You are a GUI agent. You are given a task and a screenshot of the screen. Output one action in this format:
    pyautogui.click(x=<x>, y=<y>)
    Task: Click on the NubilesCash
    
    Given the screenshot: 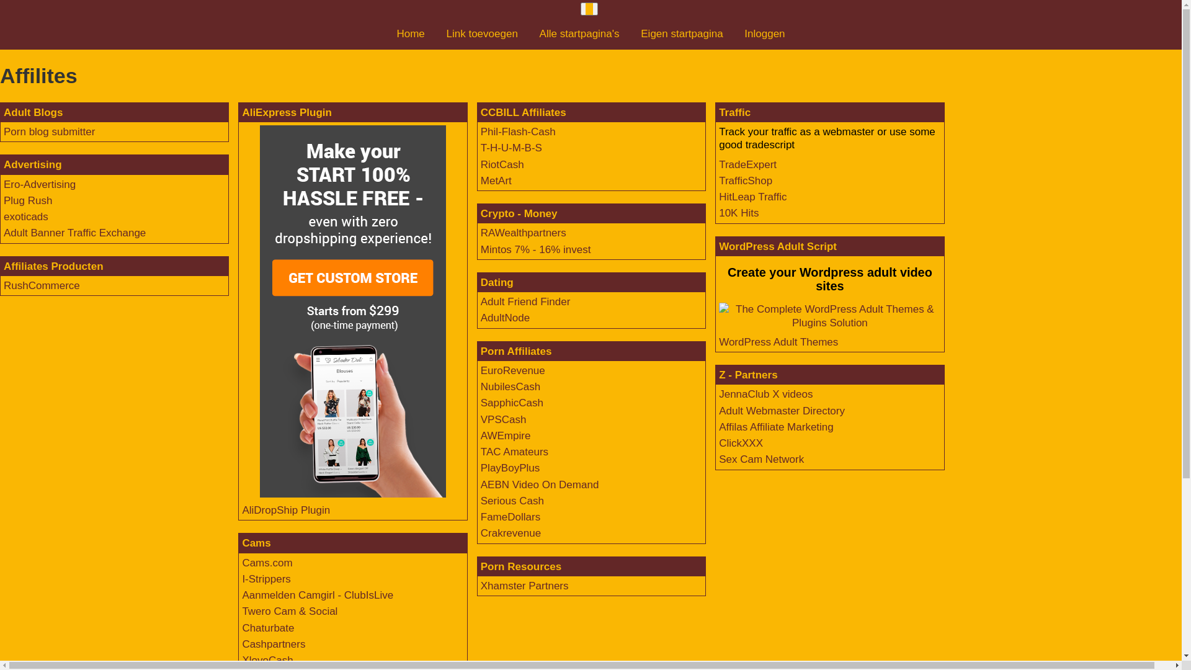 What is the action you would take?
    pyautogui.click(x=511, y=387)
    